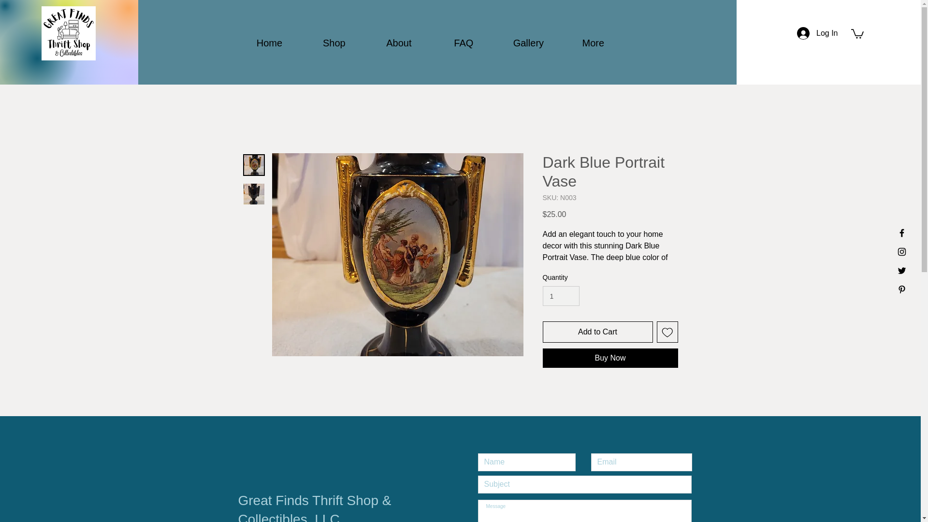 The width and height of the screenshot is (928, 522). What do you see at coordinates (269, 43) in the screenshot?
I see `Home` at bounding box center [269, 43].